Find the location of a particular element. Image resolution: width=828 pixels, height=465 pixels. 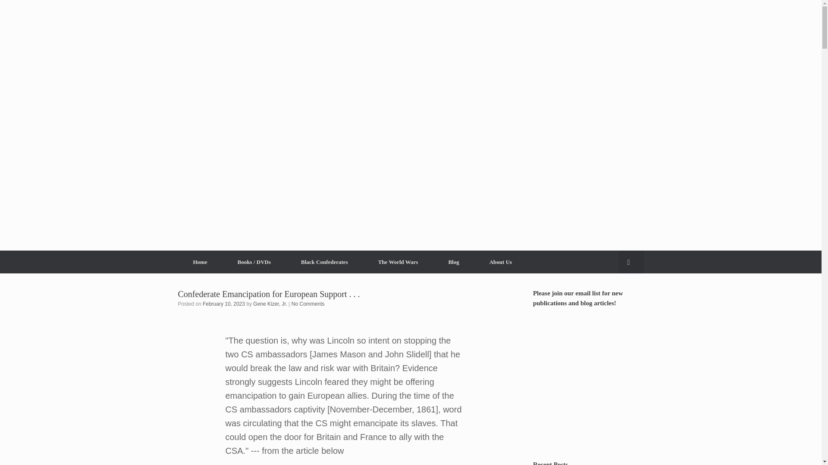

Gene Kizer, Jr. is located at coordinates (270, 304).